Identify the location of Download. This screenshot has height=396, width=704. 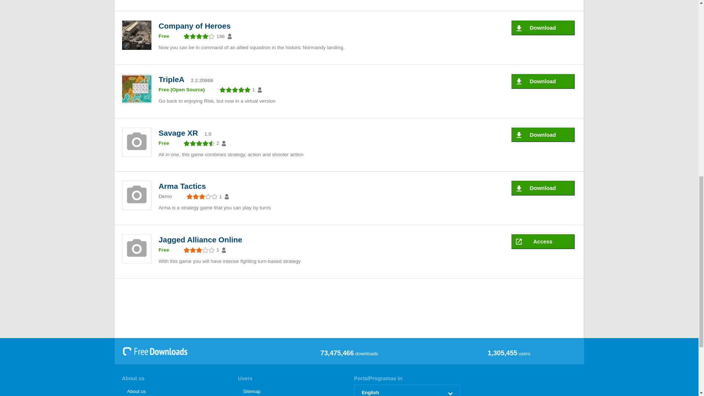
(543, 135).